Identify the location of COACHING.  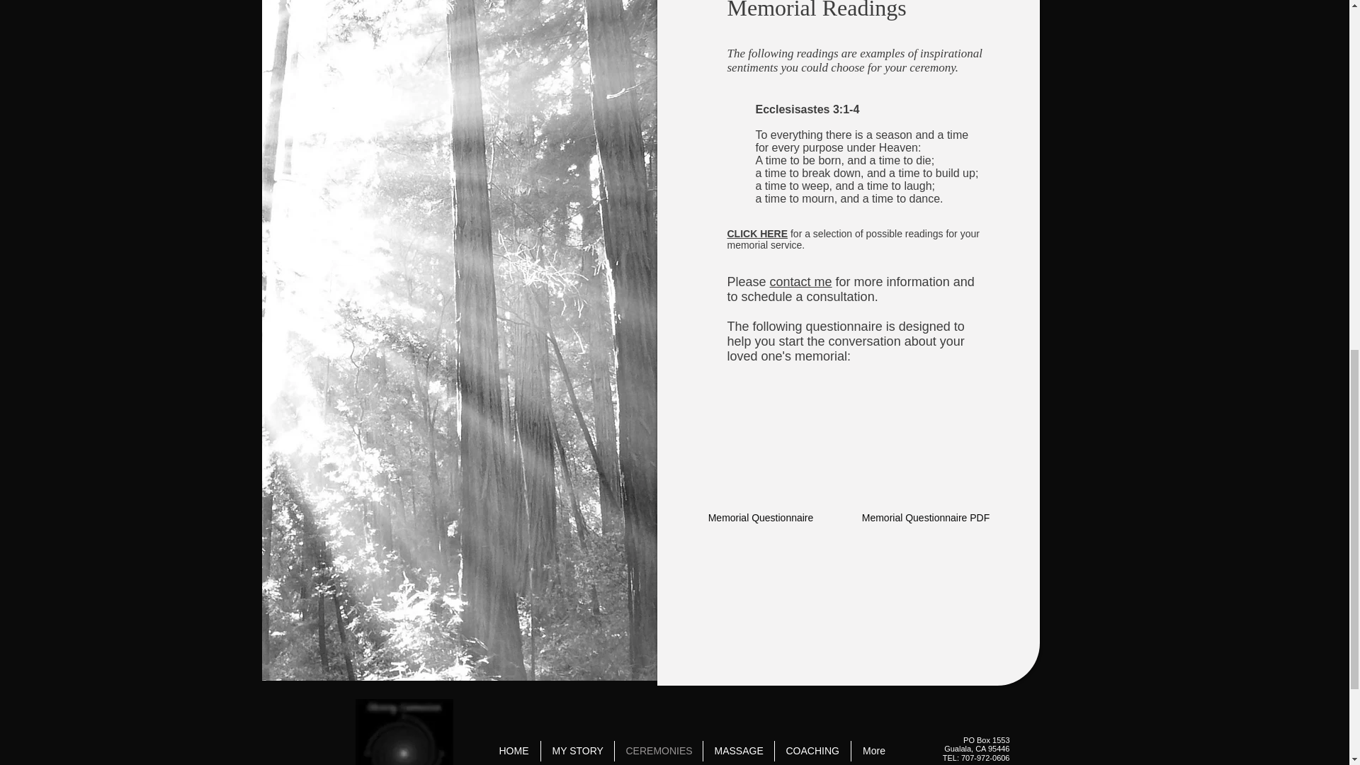
(813, 751).